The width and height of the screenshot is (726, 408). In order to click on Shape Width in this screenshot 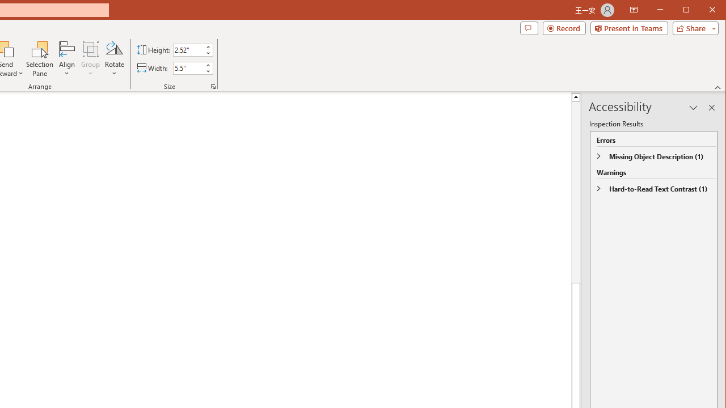, I will do `click(188, 68)`.